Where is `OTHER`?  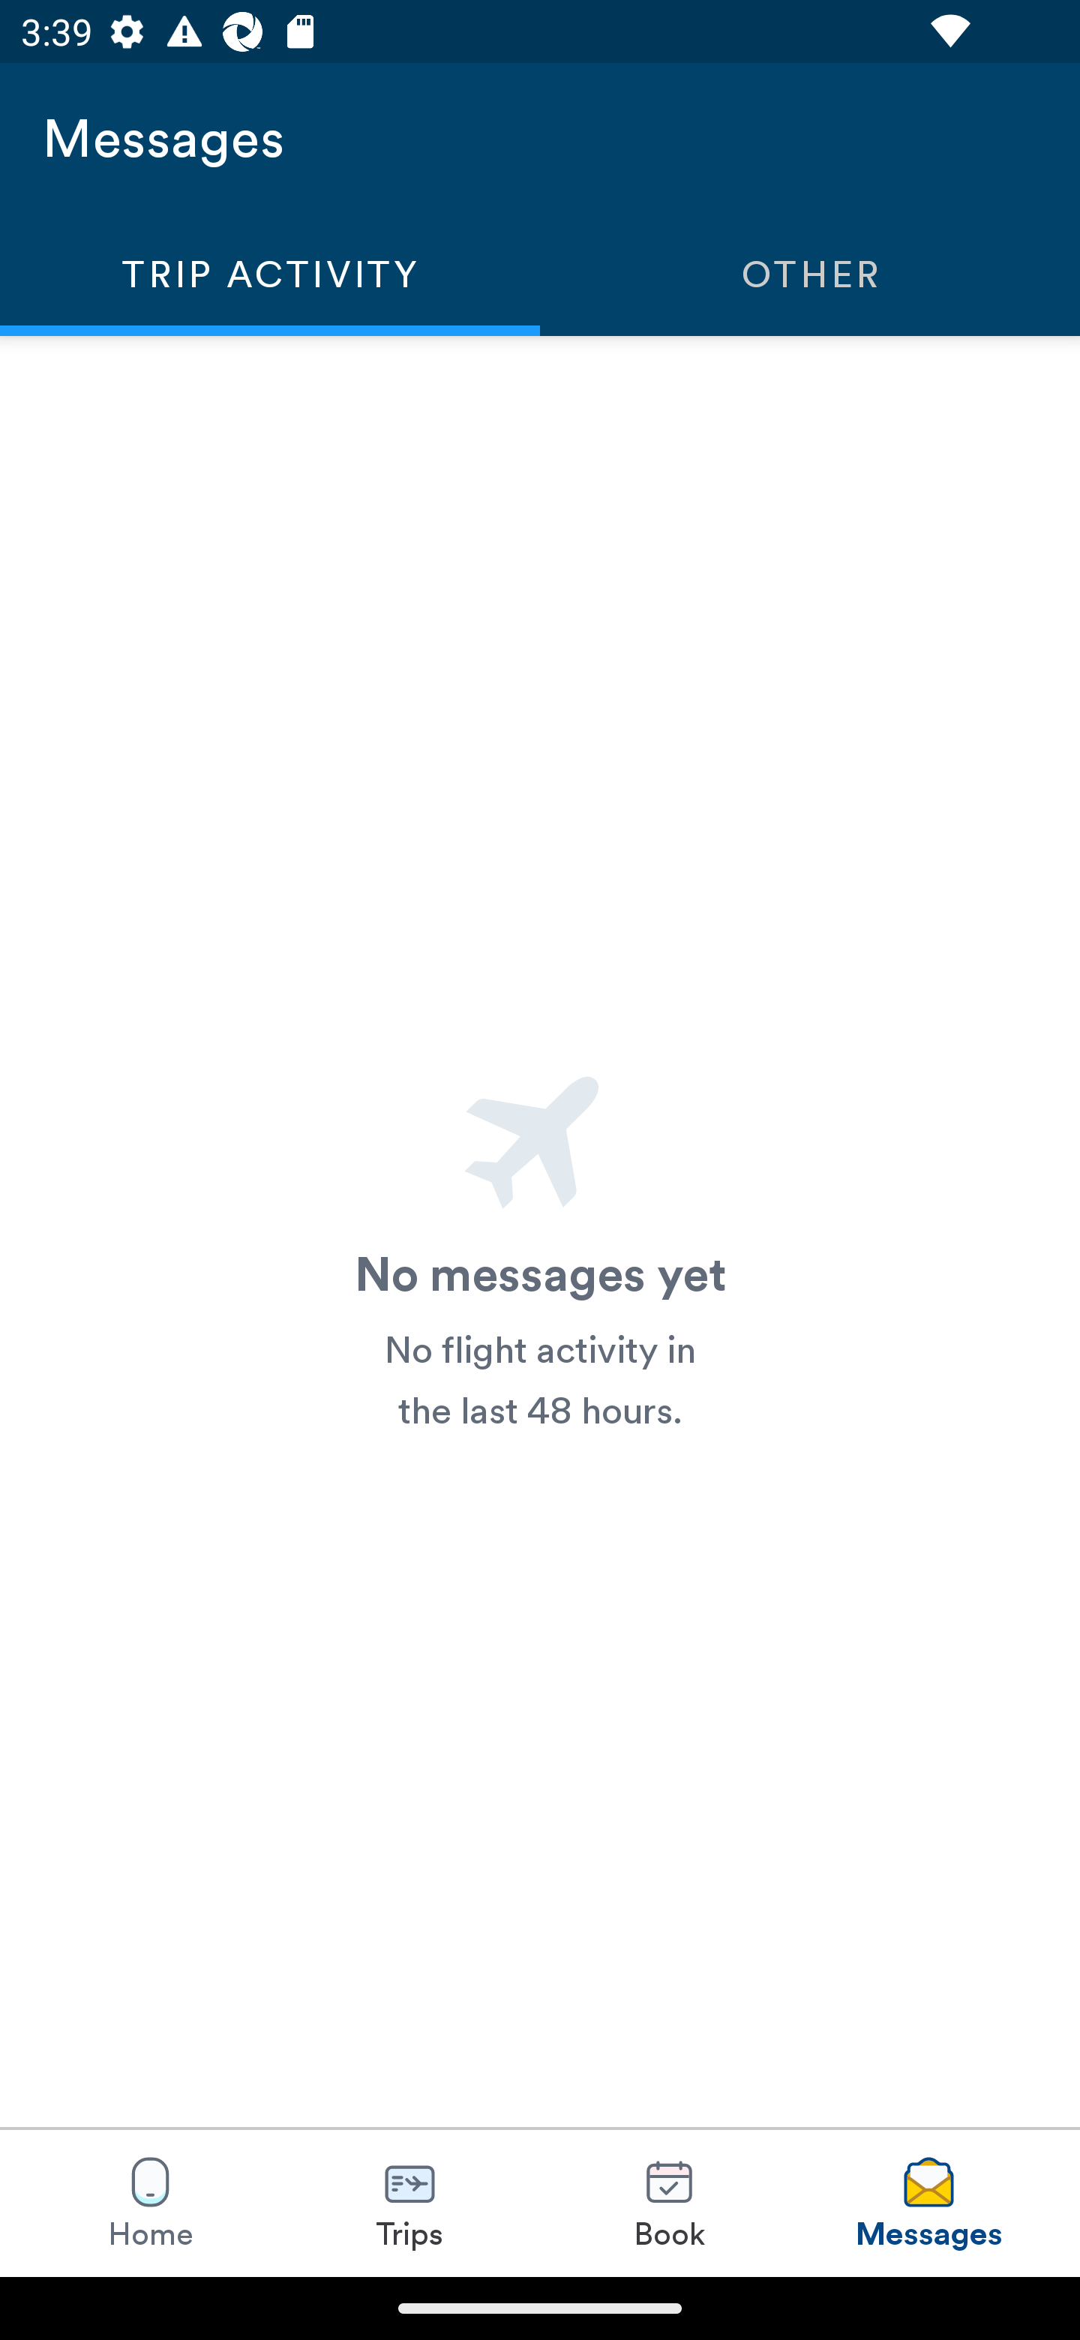
OTHER is located at coordinates (810, 273).